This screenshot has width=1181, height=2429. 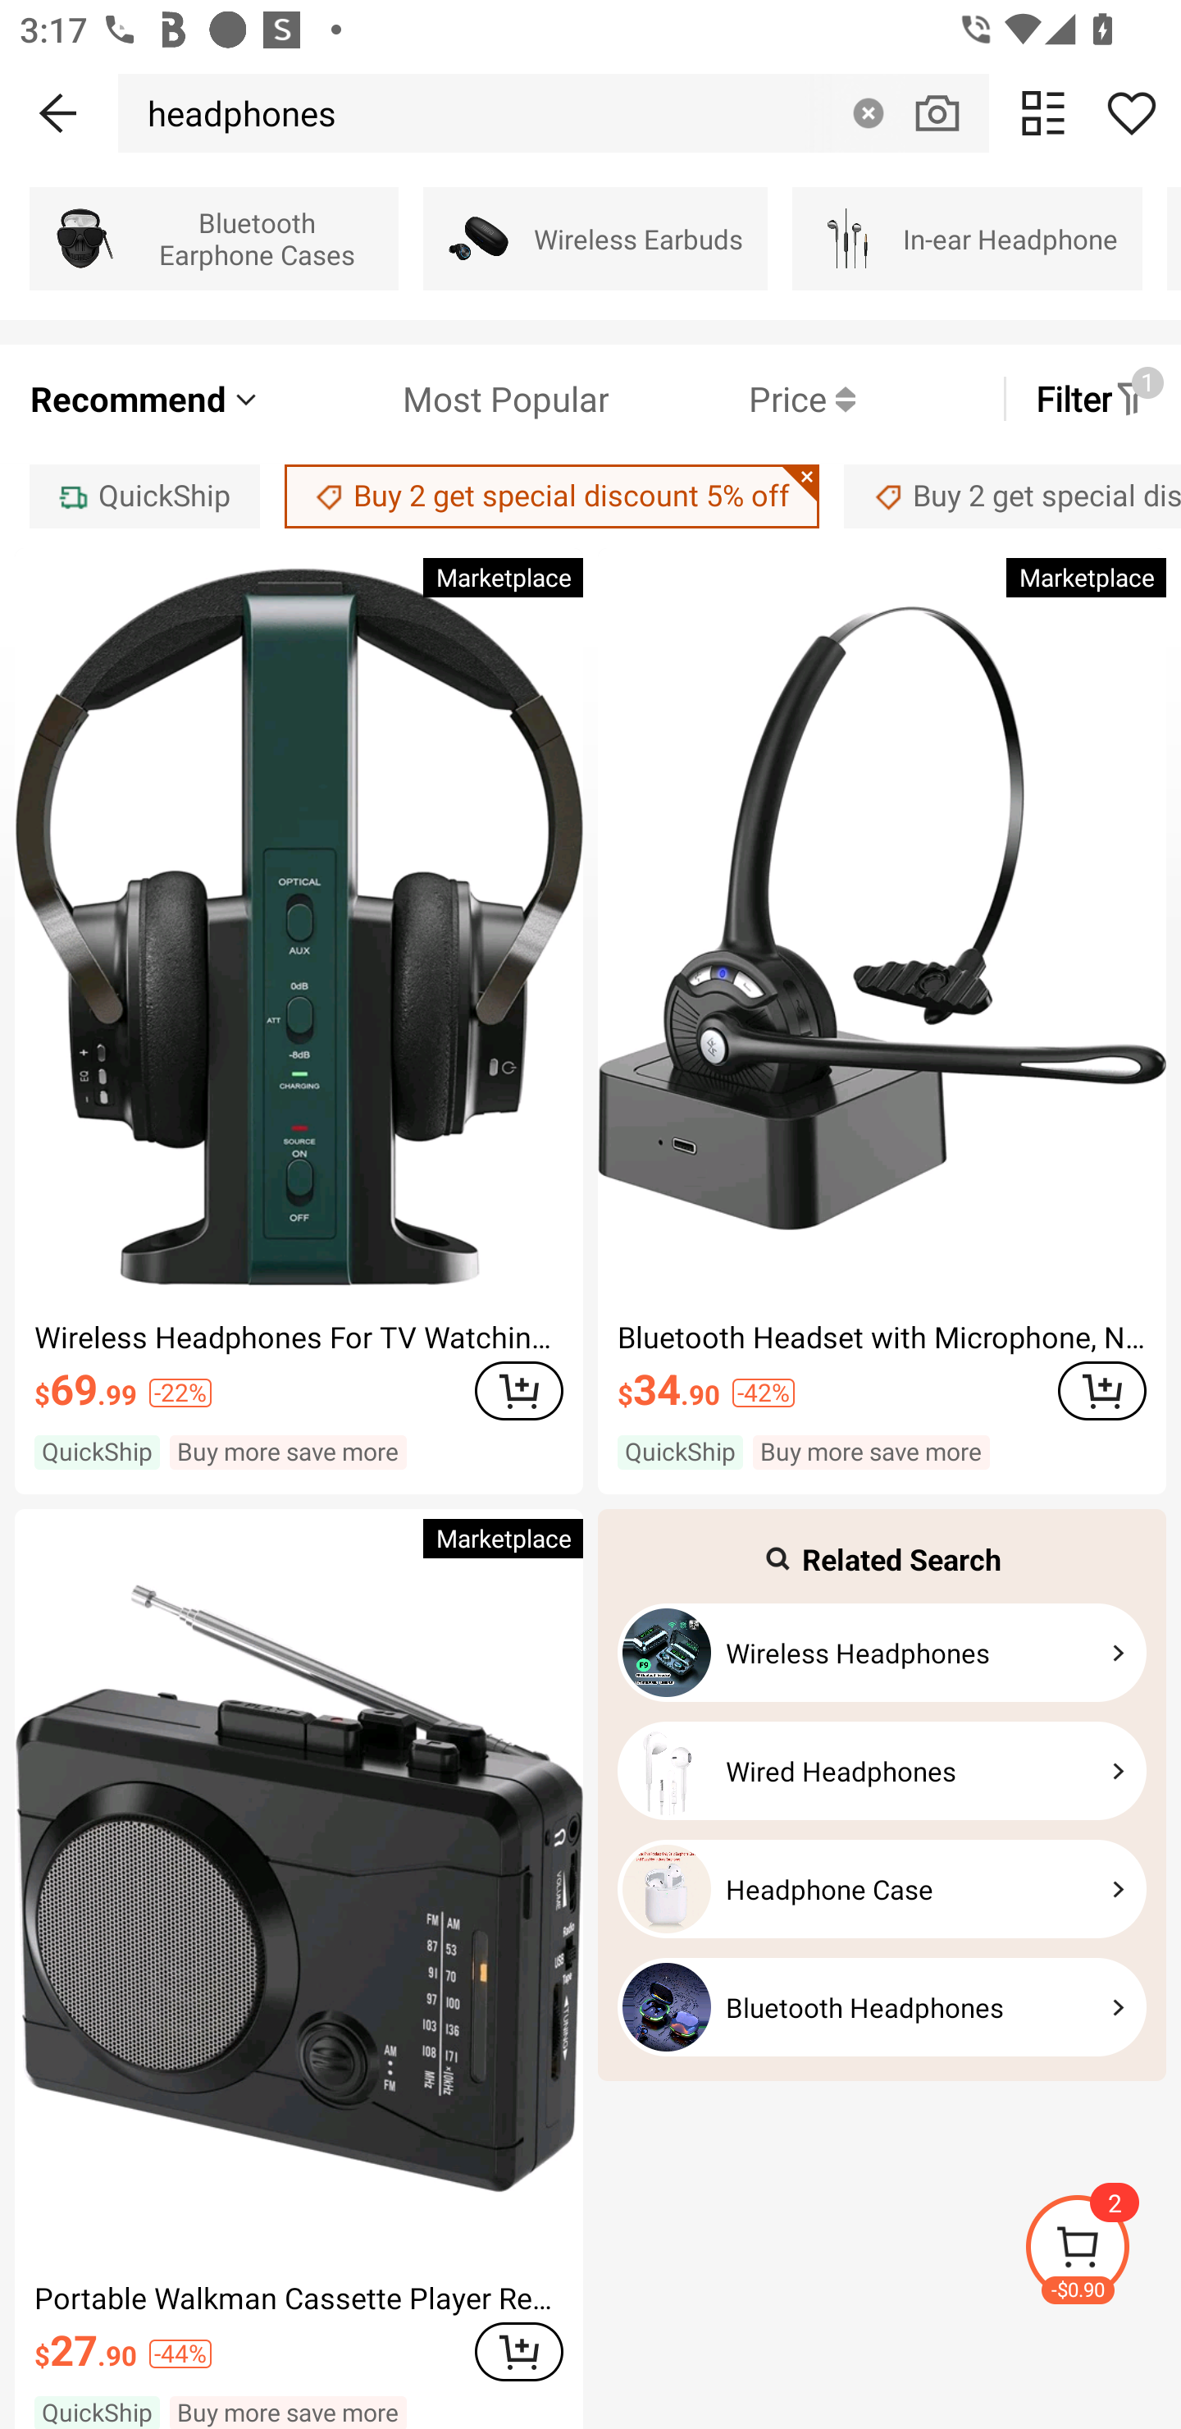 What do you see at coordinates (868, 112) in the screenshot?
I see `Clear` at bounding box center [868, 112].